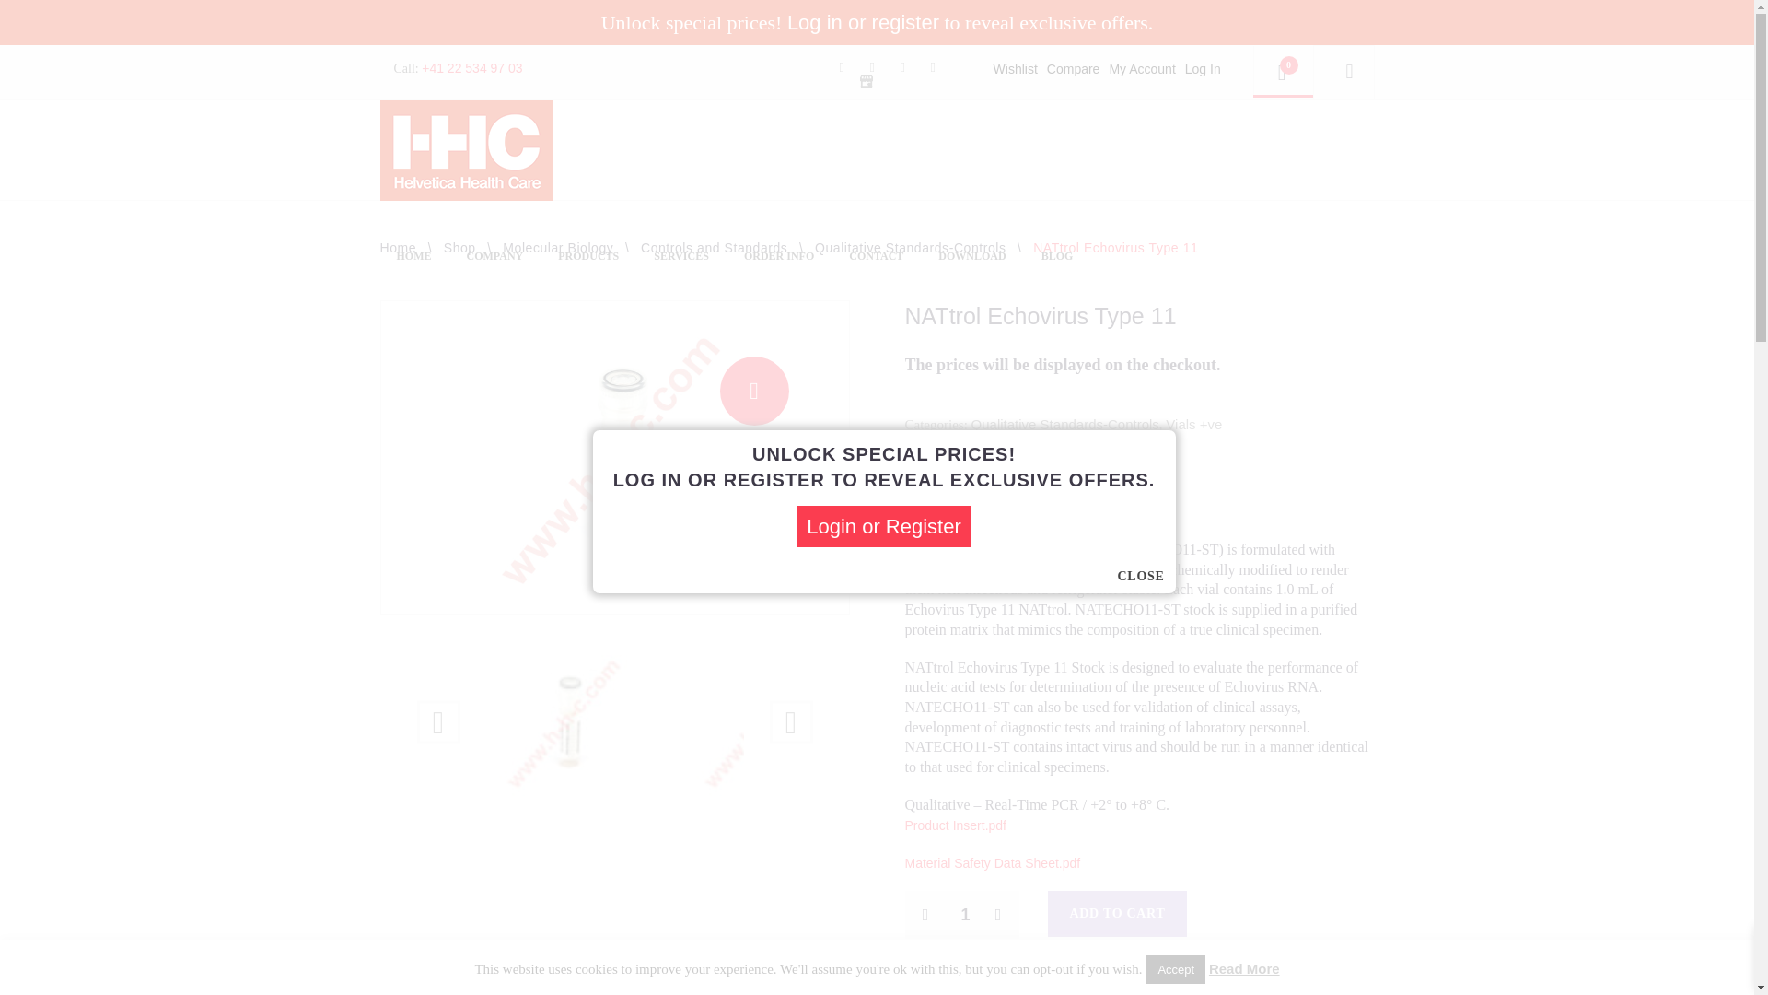 The width and height of the screenshot is (1768, 995). I want to click on Wishlist, so click(1016, 68).